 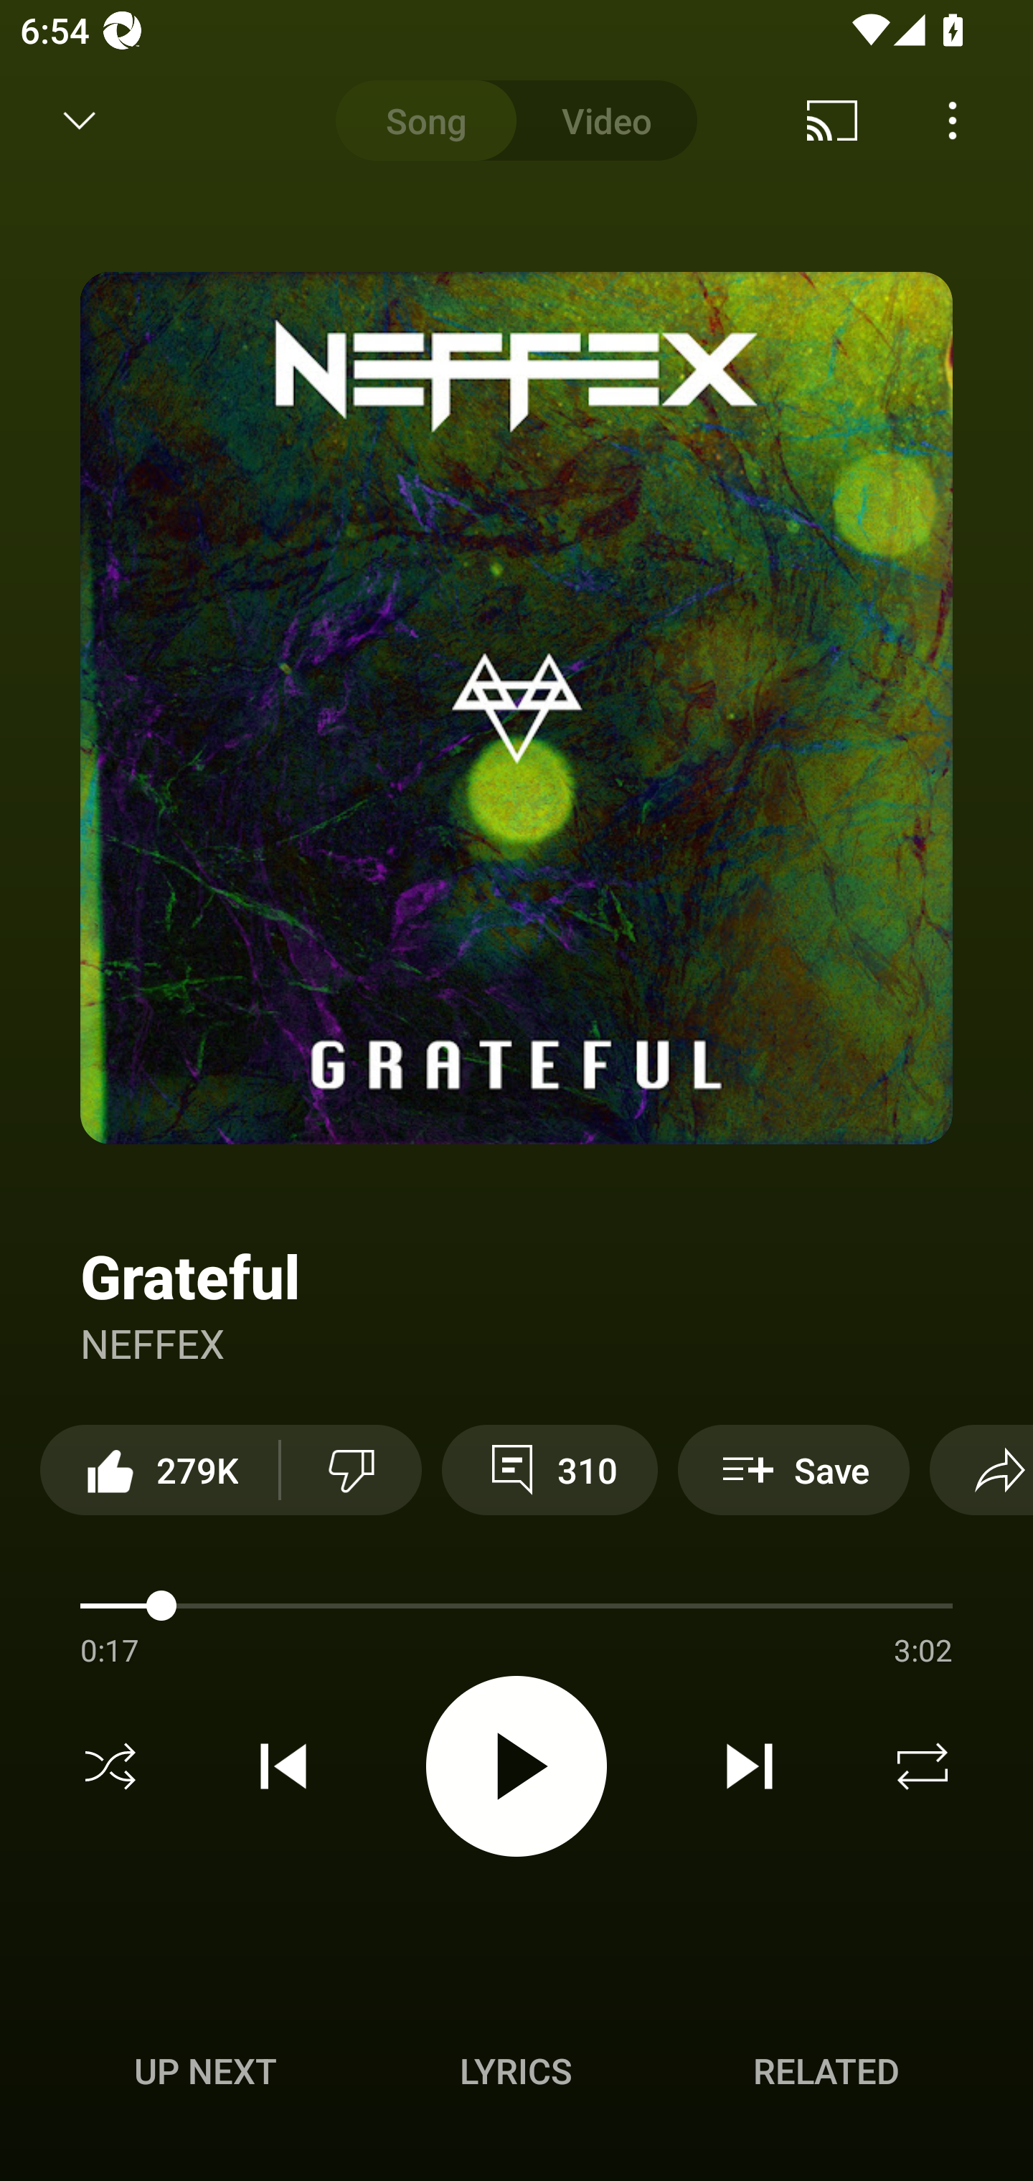 I want to click on Menu, so click(x=953, y=121).